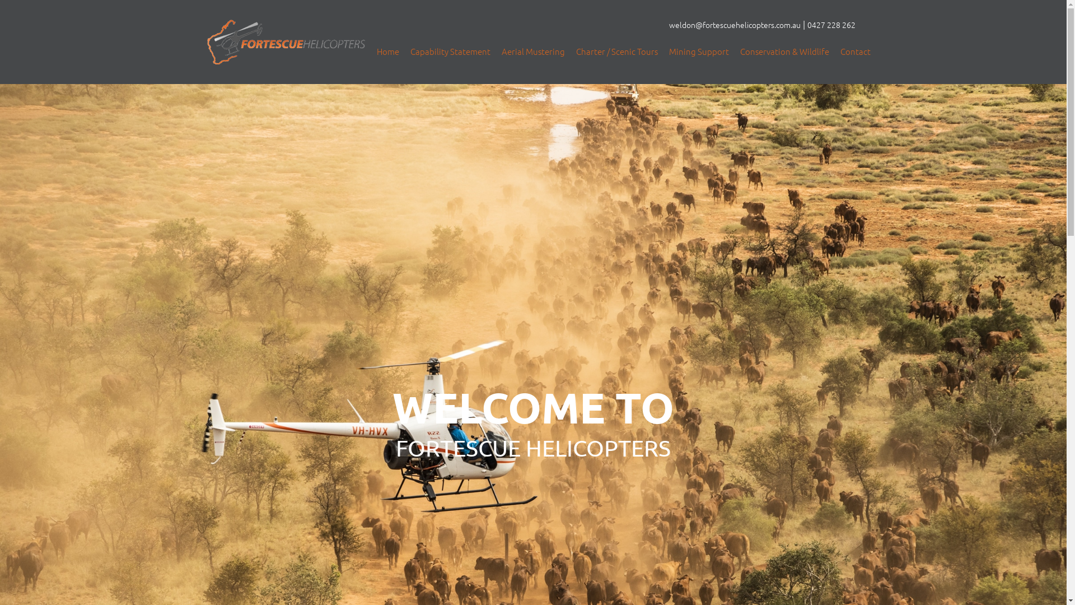 The height and width of the screenshot is (605, 1075). What do you see at coordinates (784, 52) in the screenshot?
I see `Conservation & Wildlife` at bounding box center [784, 52].